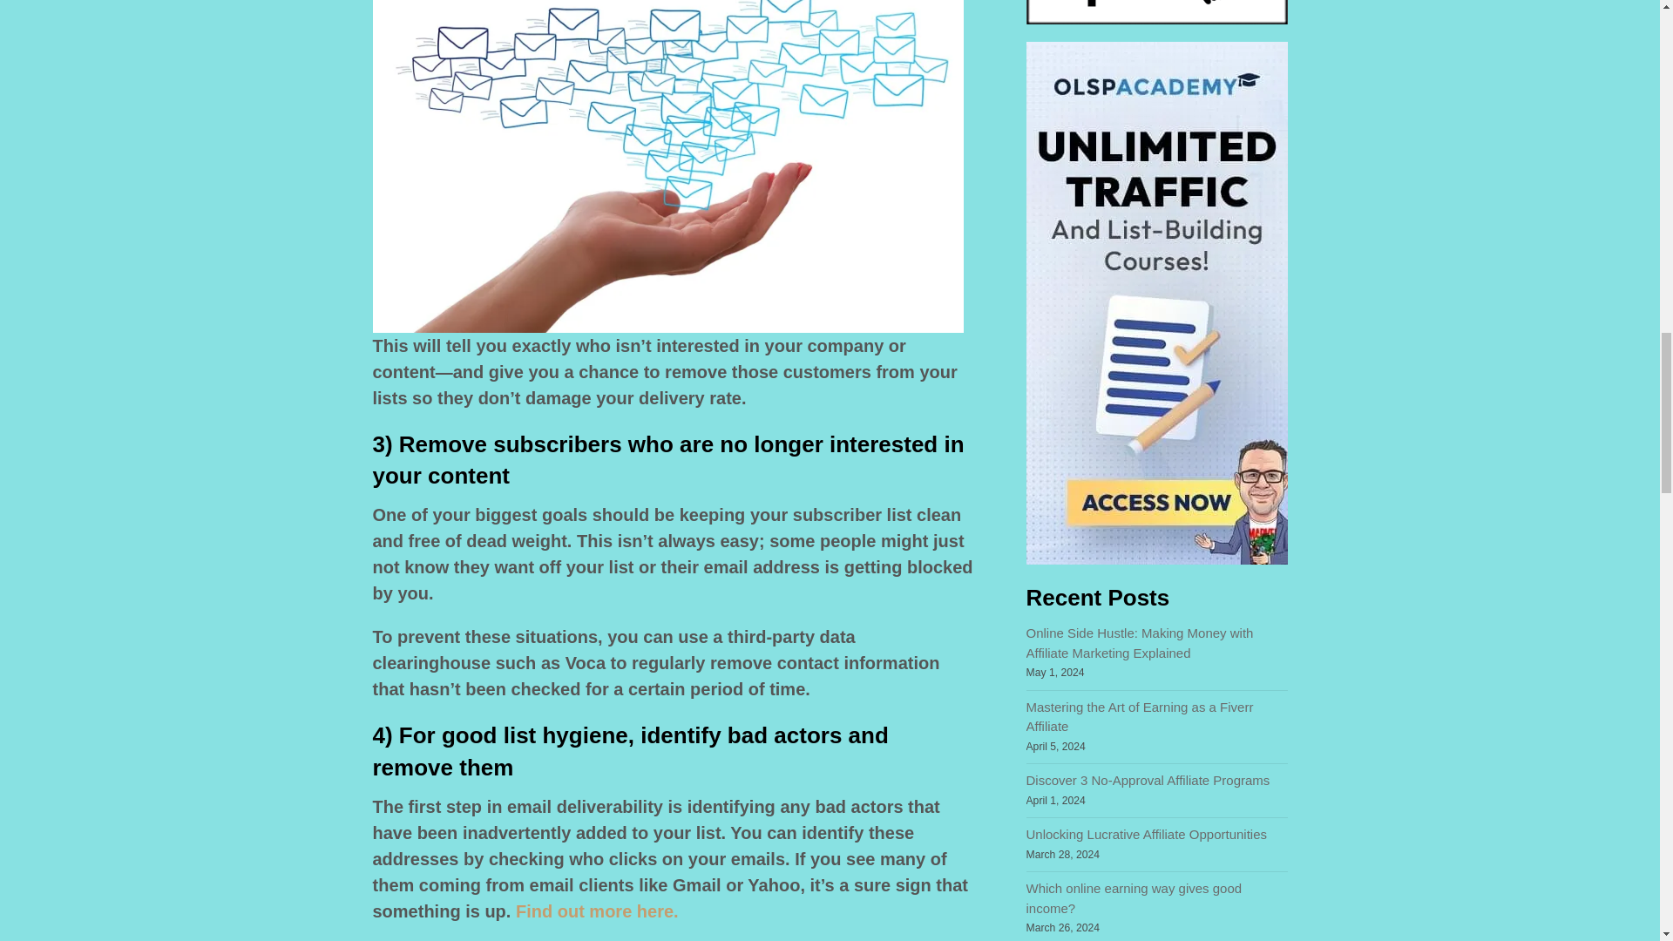  I want to click on Find out more here., so click(597, 911).